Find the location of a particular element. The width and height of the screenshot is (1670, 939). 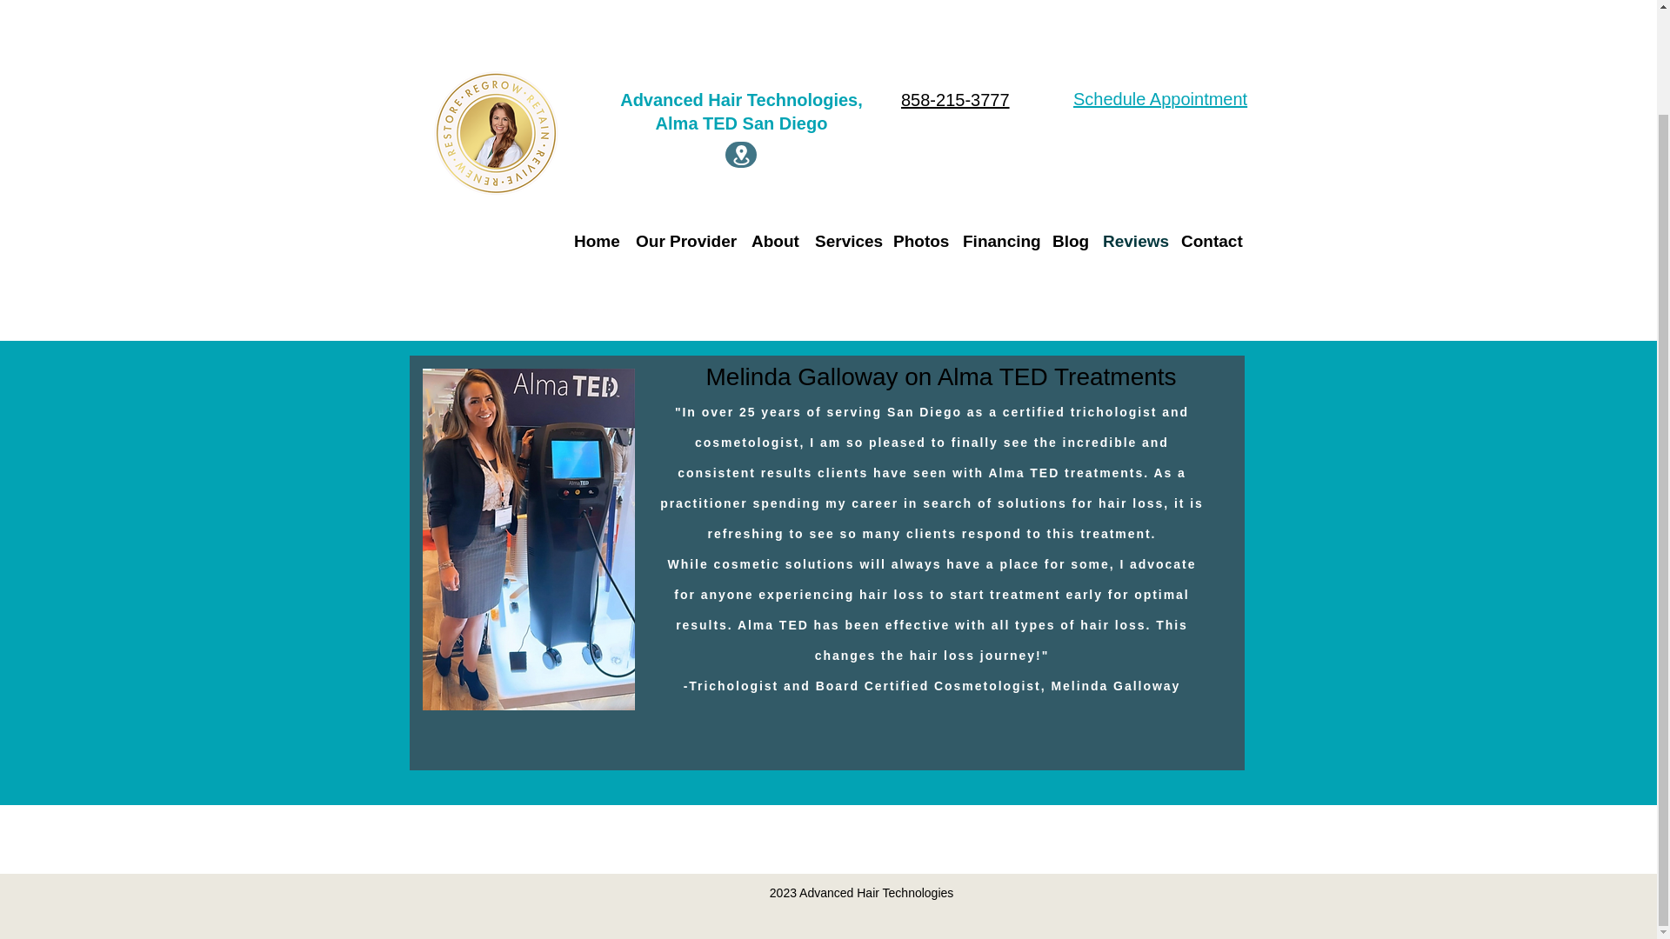

Our Provider is located at coordinates (685, 122).